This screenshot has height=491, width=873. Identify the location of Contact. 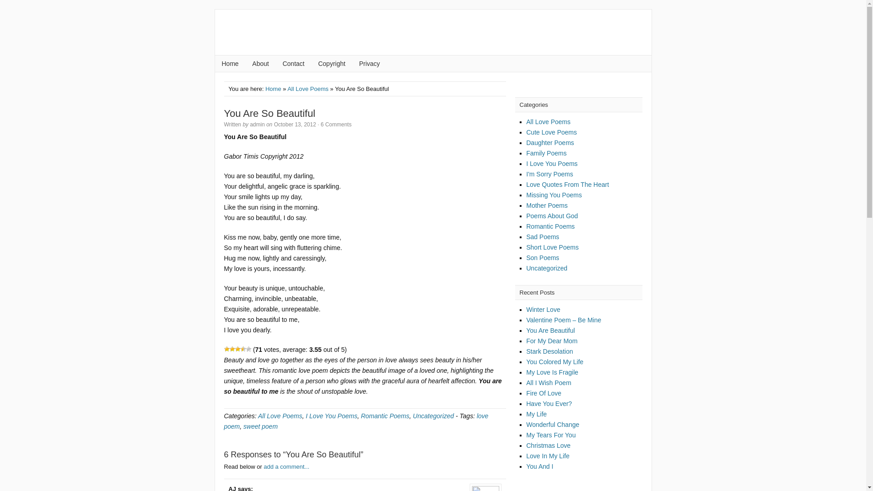
(293, 64).